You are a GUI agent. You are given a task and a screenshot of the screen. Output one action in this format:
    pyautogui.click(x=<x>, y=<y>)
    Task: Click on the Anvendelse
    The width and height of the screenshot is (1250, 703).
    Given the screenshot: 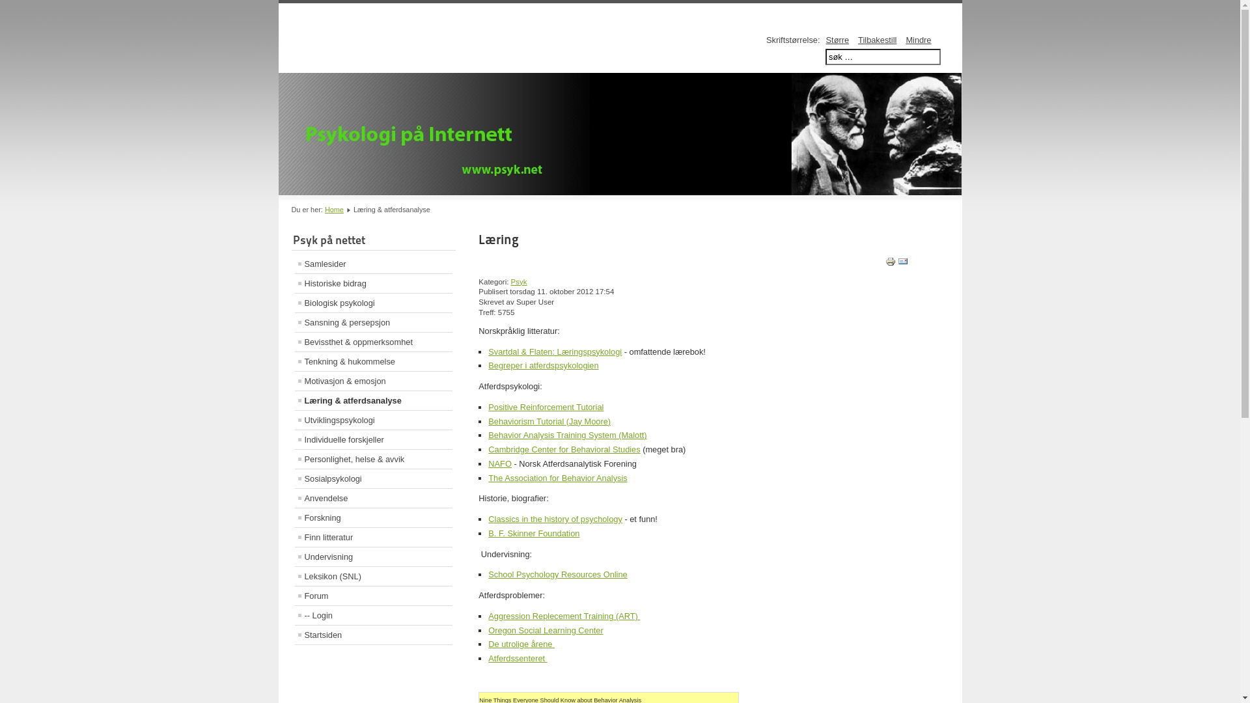 What is the action you would take?
    pyautogui.click(x=374, y=499)
    